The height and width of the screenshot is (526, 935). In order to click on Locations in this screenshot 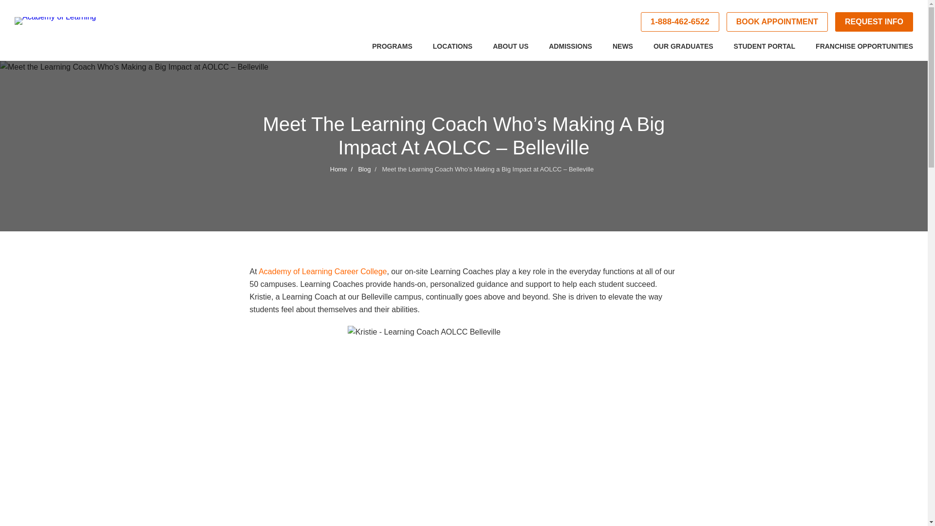, I will do `click(452, 51)`.